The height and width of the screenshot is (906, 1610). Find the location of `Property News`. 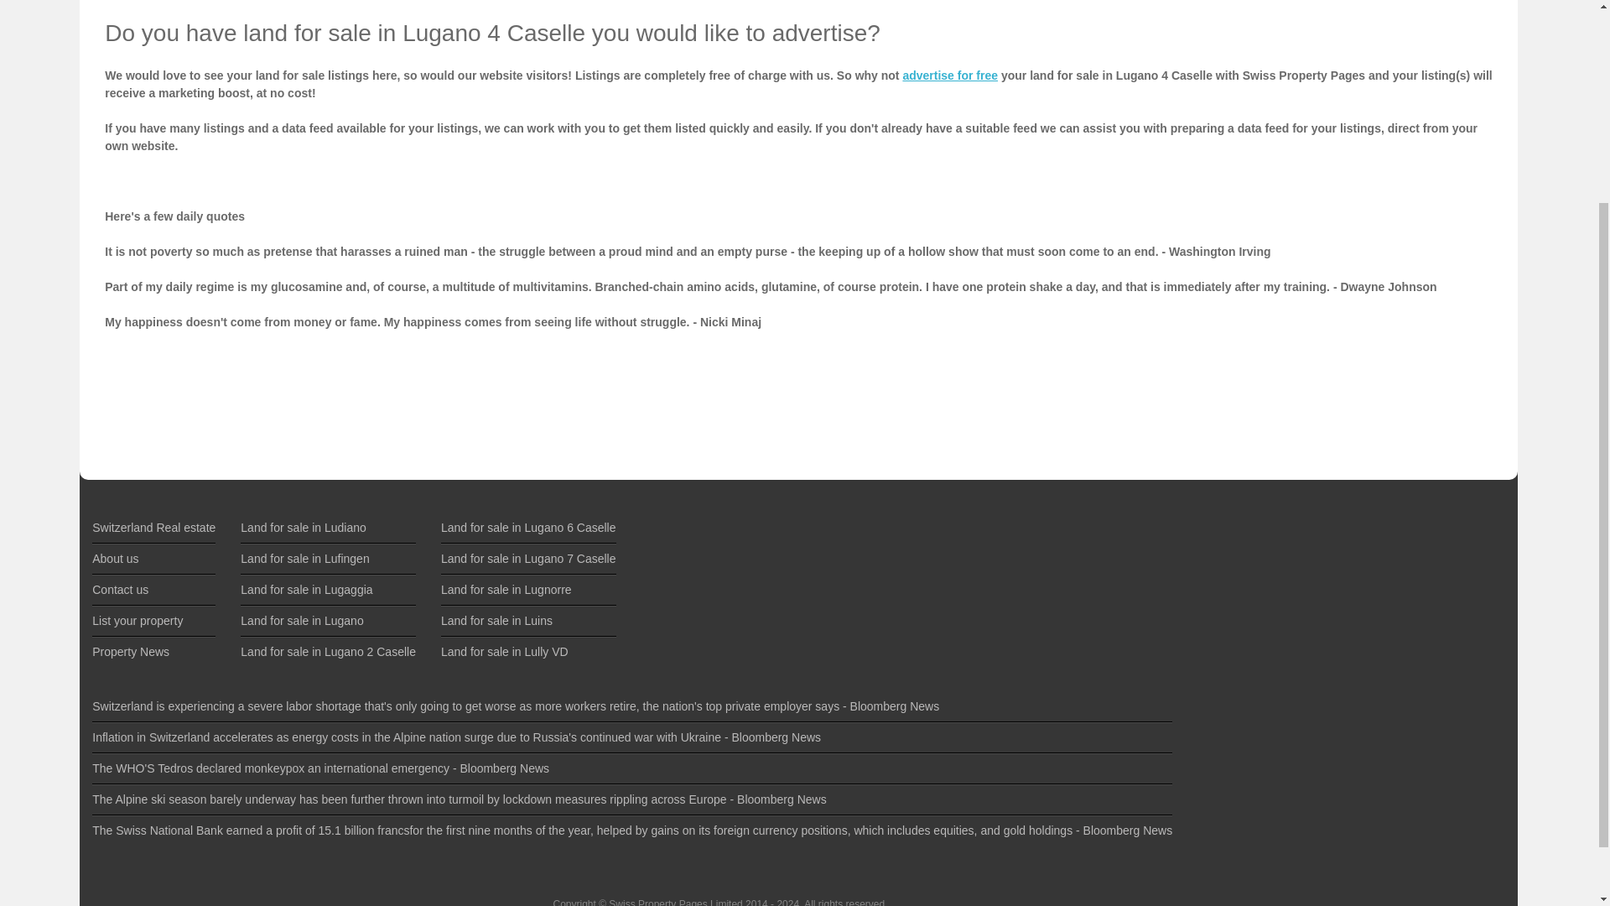

Property News is located at coordinates (130, 651).